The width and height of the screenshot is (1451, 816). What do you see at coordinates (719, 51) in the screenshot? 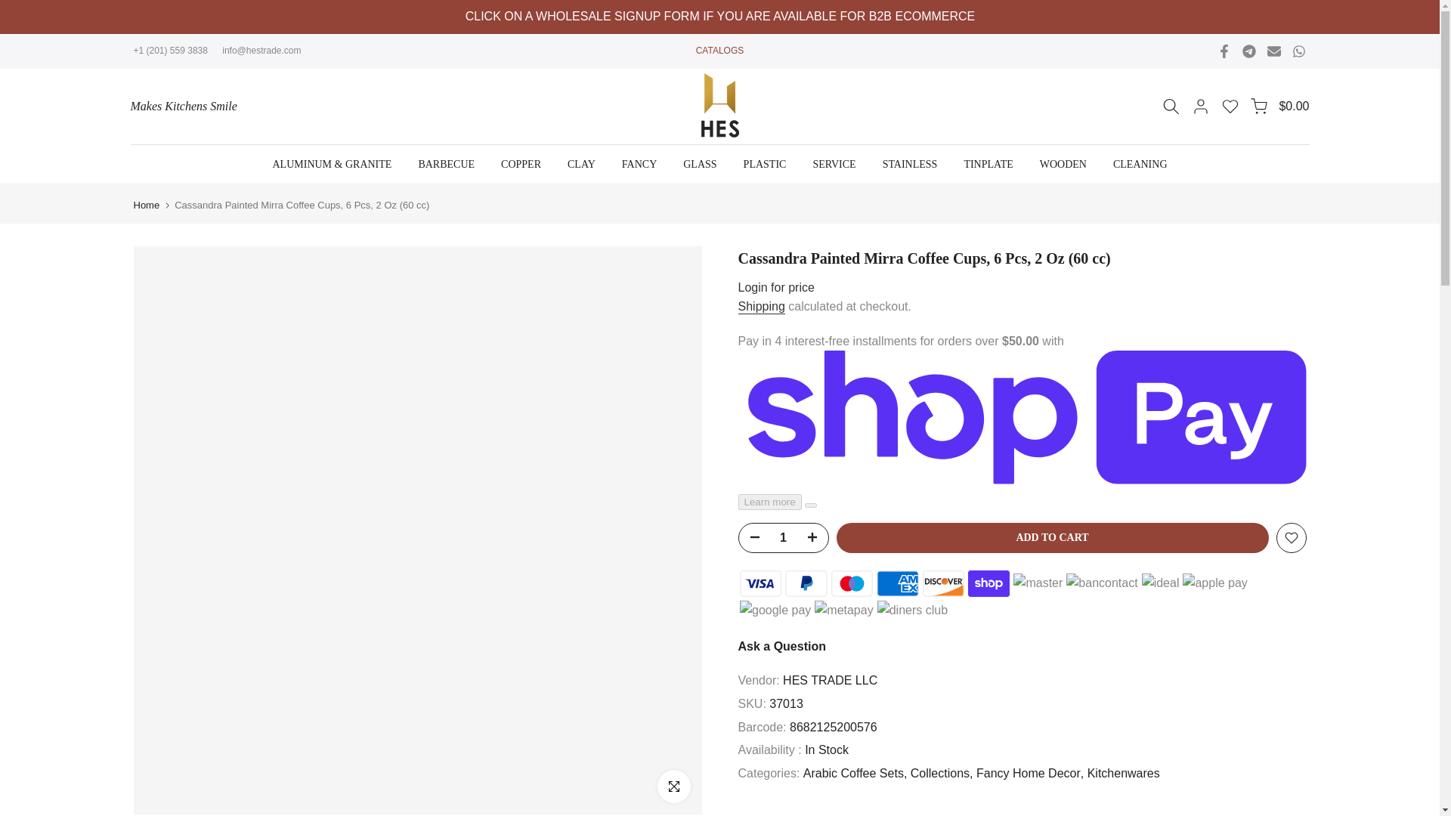
I see `CATALOGS` at bounding box center [719, 51].